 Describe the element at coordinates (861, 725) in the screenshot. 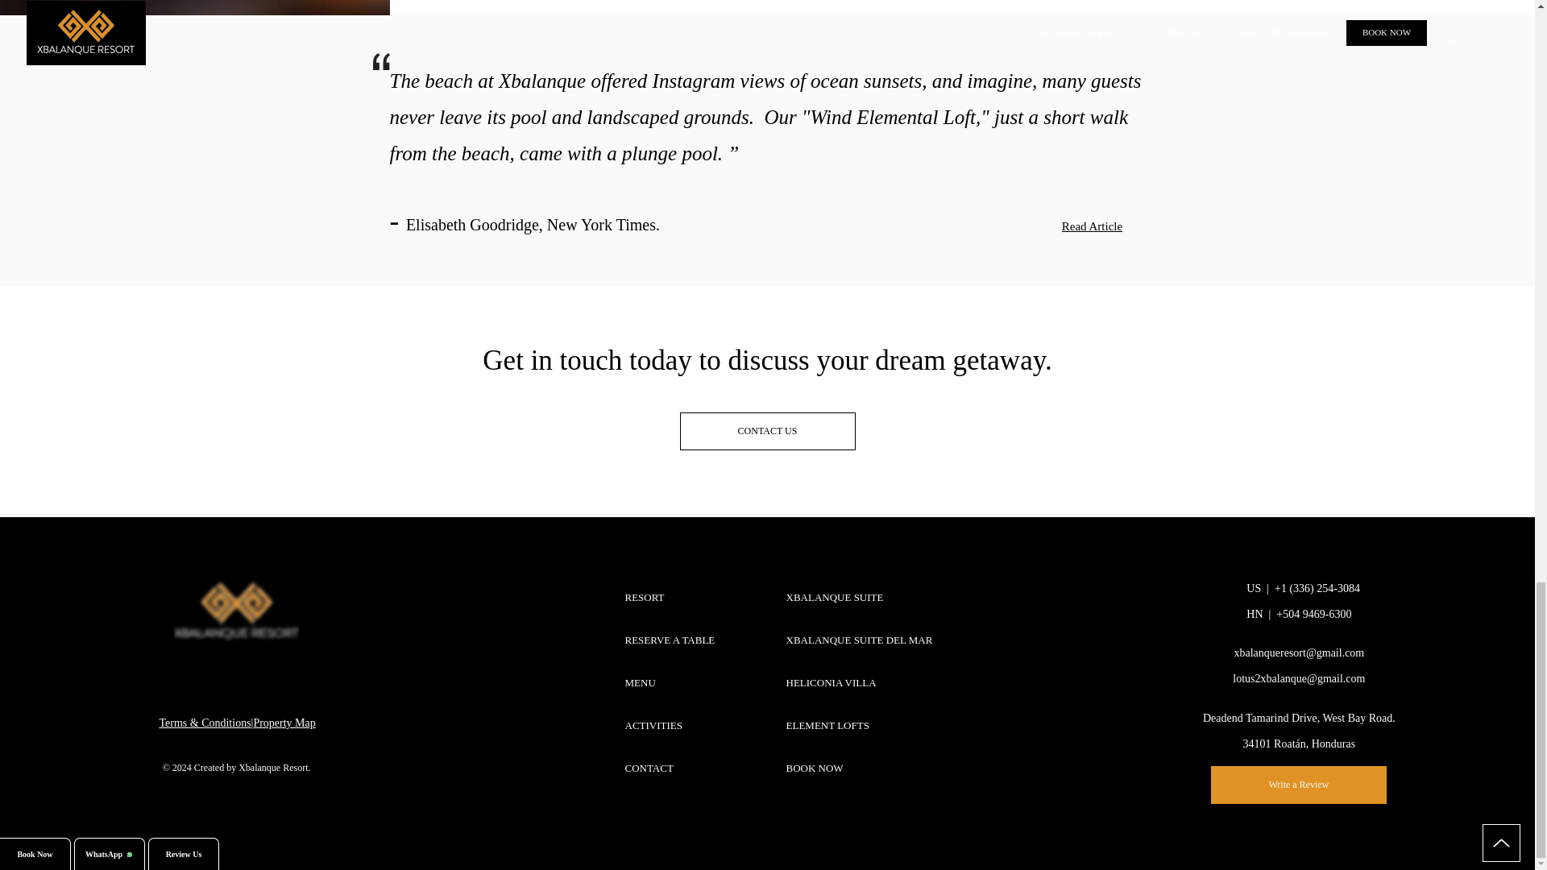

I see `ELEMENT LOFTS` at that location.